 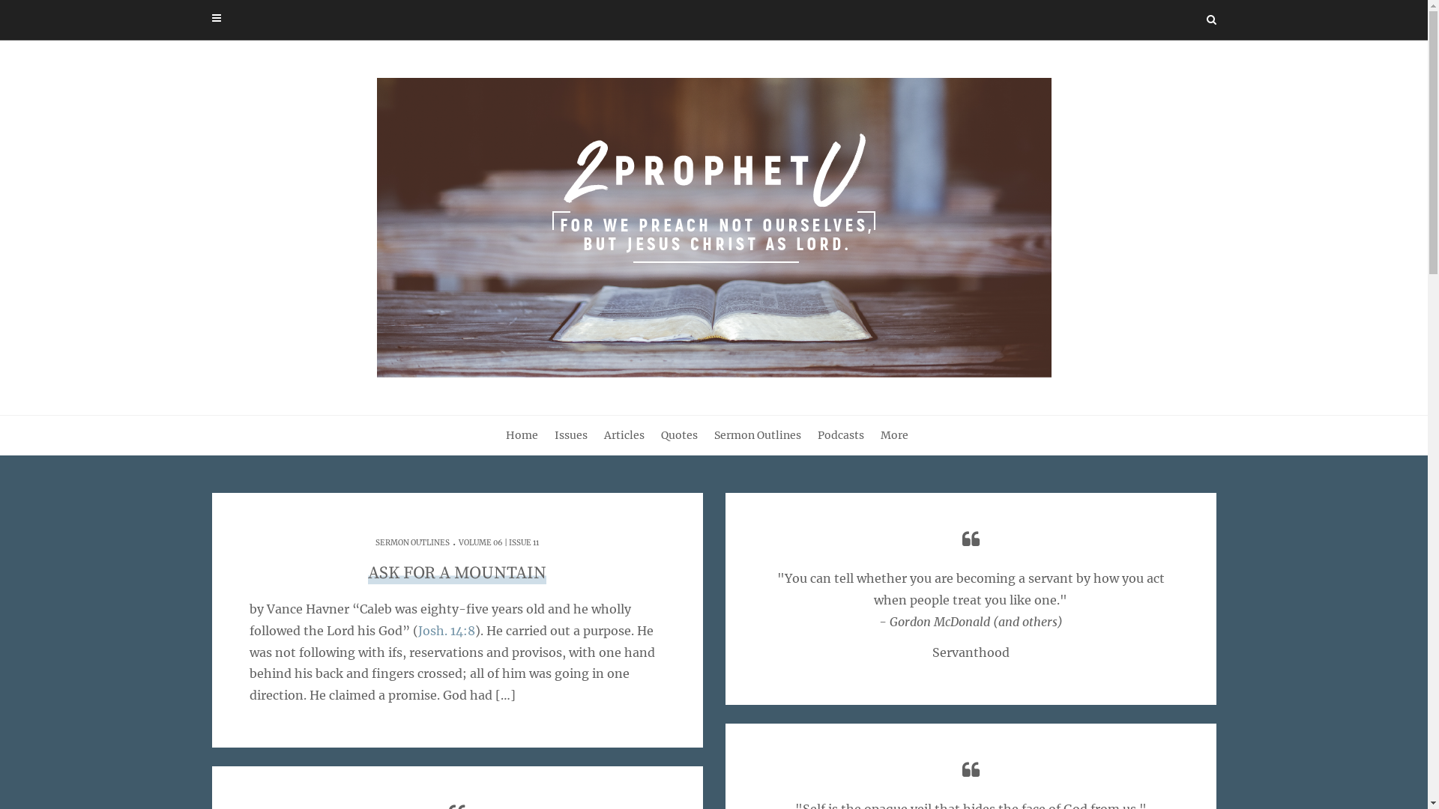 I want to click on ASK FOR A MOUNTAIN, so click(x=457, y=574).